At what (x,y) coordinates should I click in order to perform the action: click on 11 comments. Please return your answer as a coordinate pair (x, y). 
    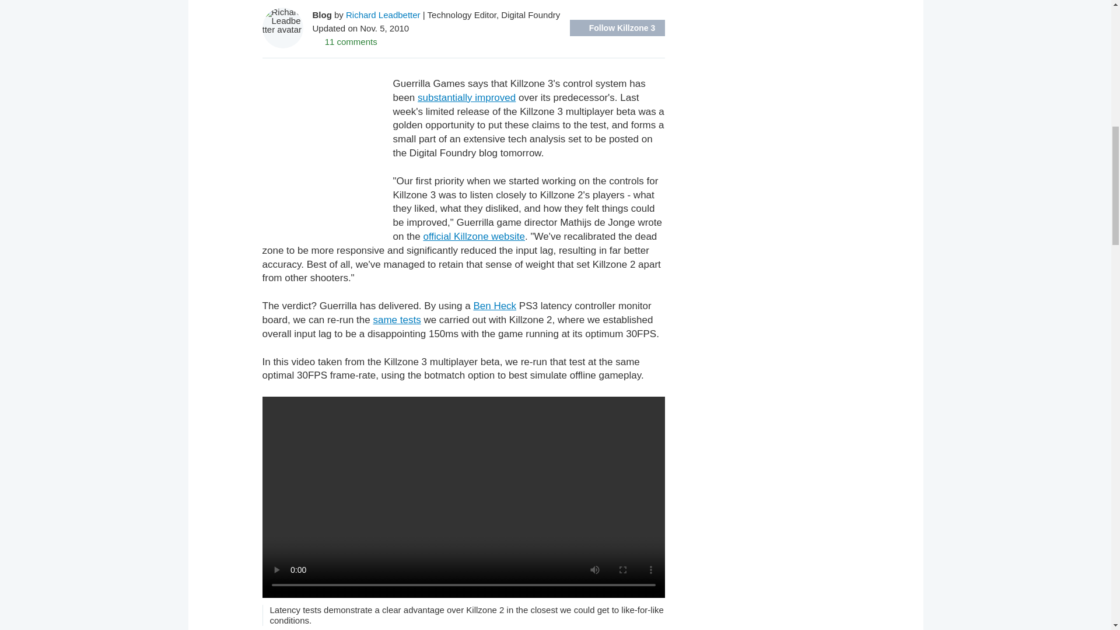
    Looking at the image, I should click on (345, 41).